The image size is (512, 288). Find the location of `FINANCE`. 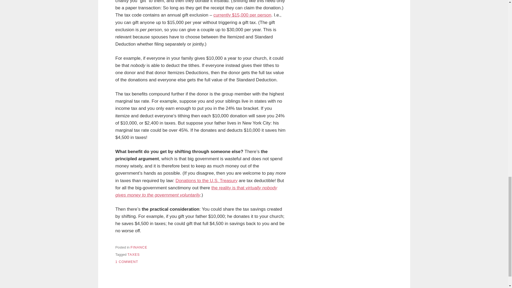

FINANCE is located at coordinates (127, 262).